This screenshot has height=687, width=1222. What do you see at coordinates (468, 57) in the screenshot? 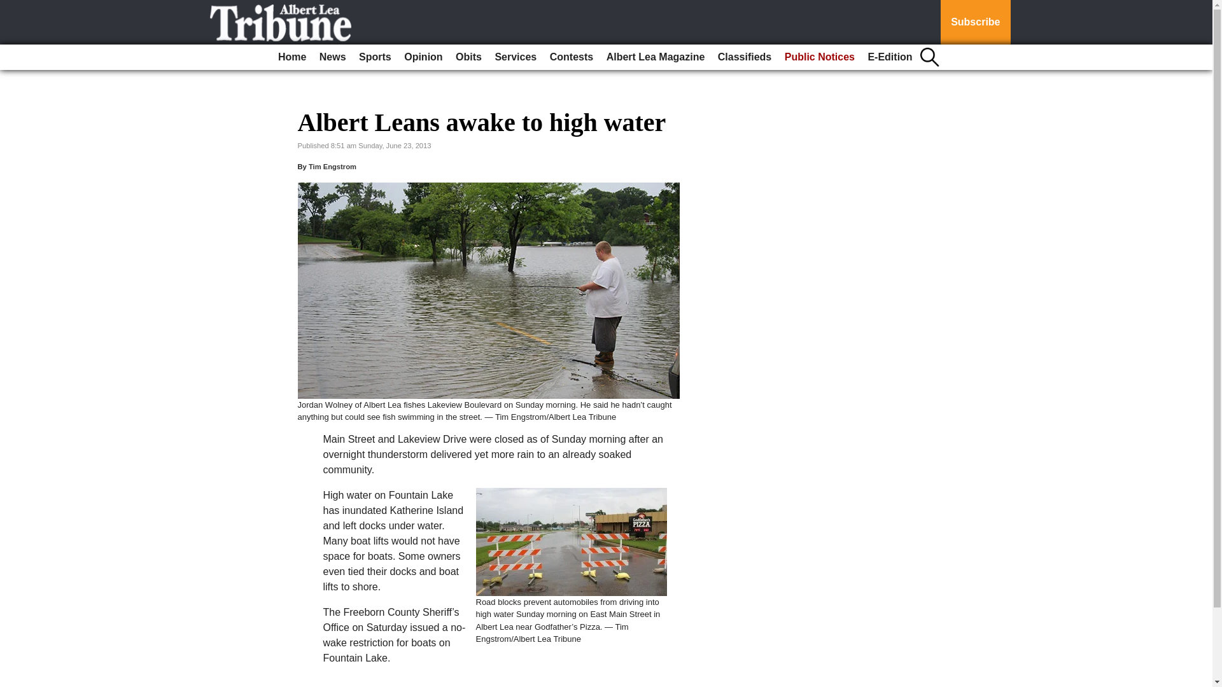
I see `Obits` at bounding box center [468, 57].